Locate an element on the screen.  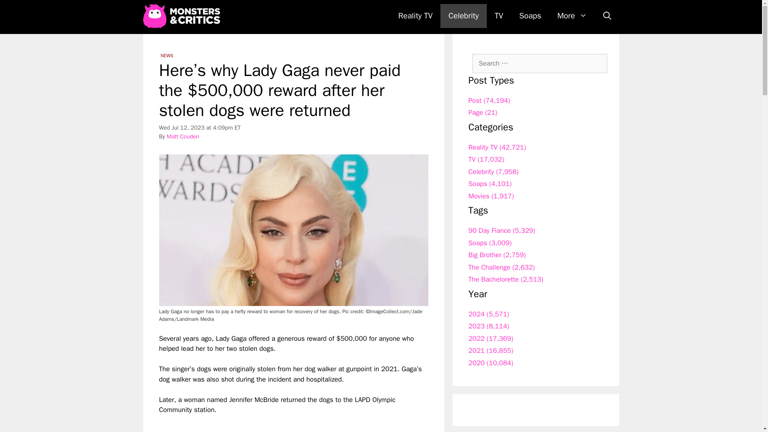
Monsters and Critics is located at coordinates (181, 16).